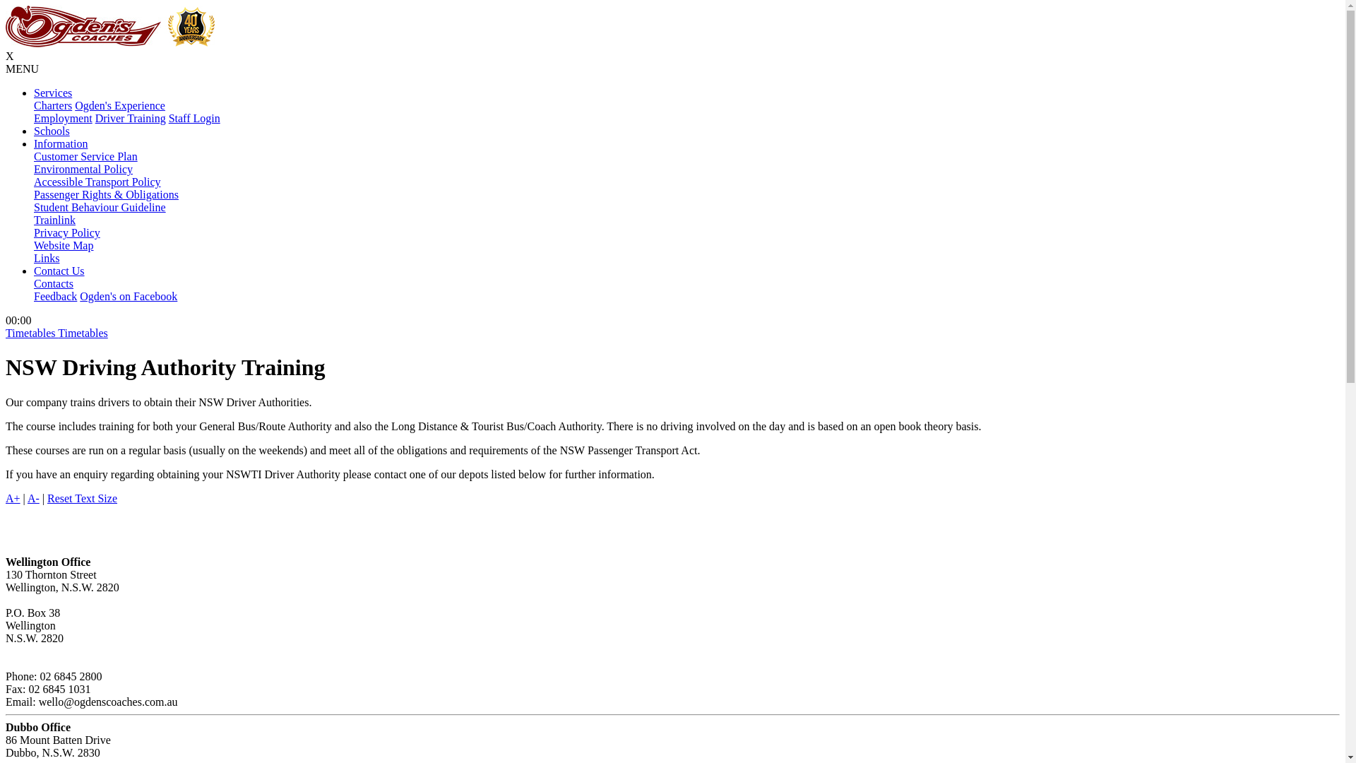 The height and width of the screenshot is (763, 1356). I want to click on Contact Us, so click(59, 271).